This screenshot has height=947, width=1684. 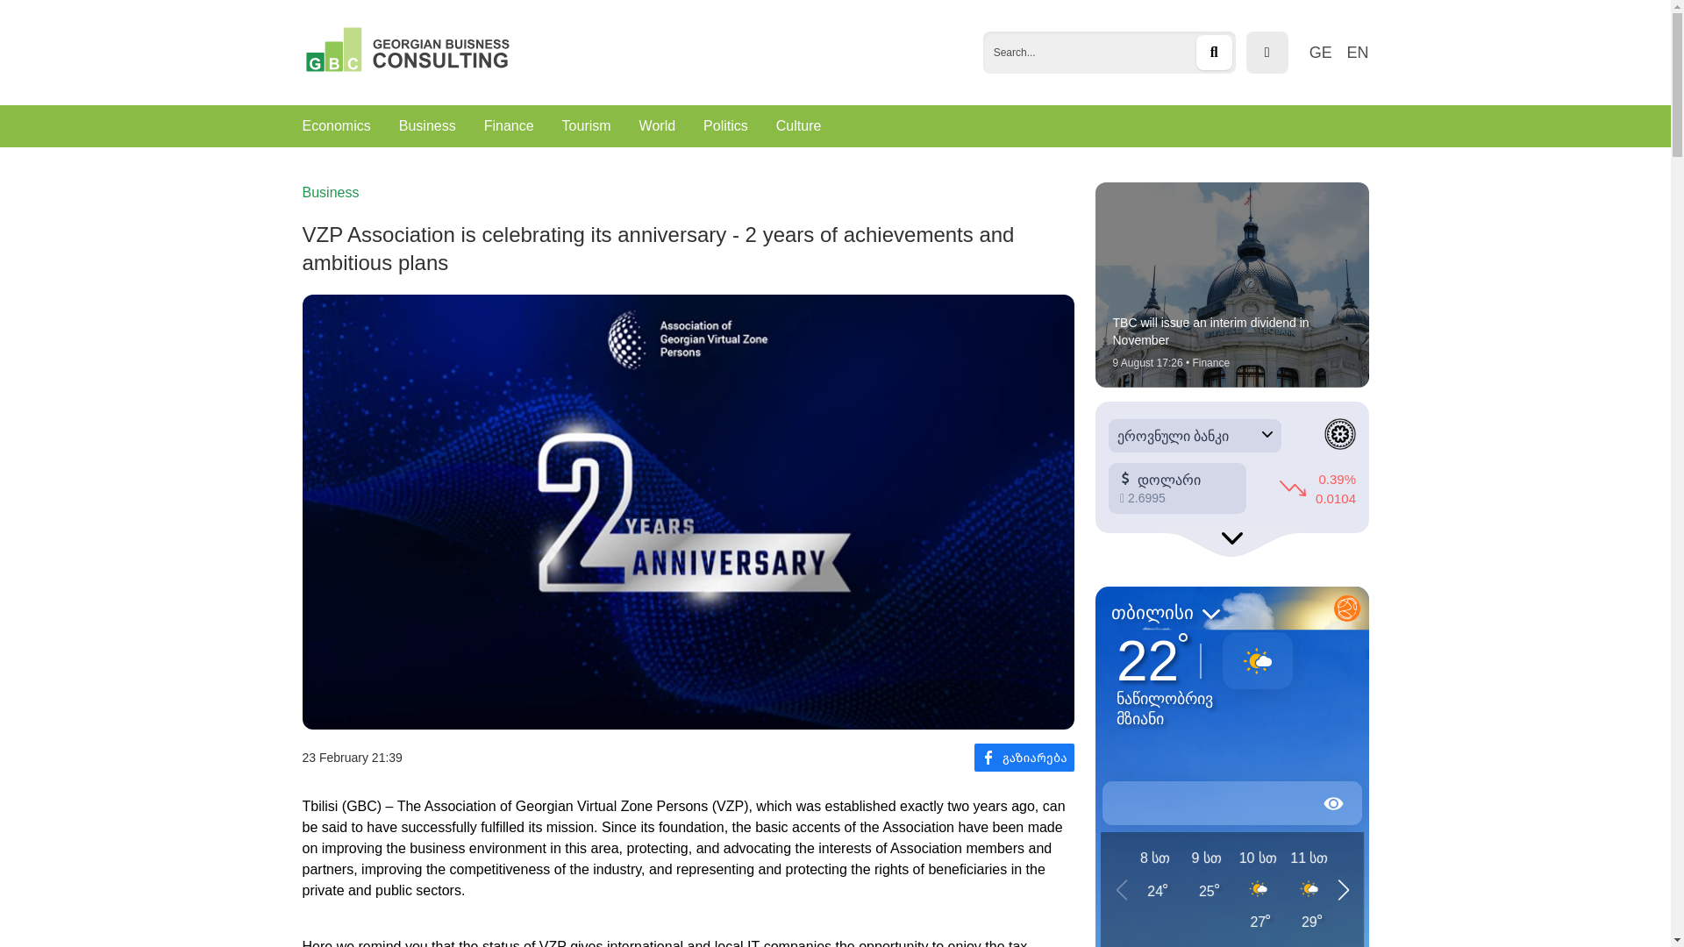 What do you see at coordinates (658, 126) in the screenshot?
I see `World` at bounding box center [658, 126].